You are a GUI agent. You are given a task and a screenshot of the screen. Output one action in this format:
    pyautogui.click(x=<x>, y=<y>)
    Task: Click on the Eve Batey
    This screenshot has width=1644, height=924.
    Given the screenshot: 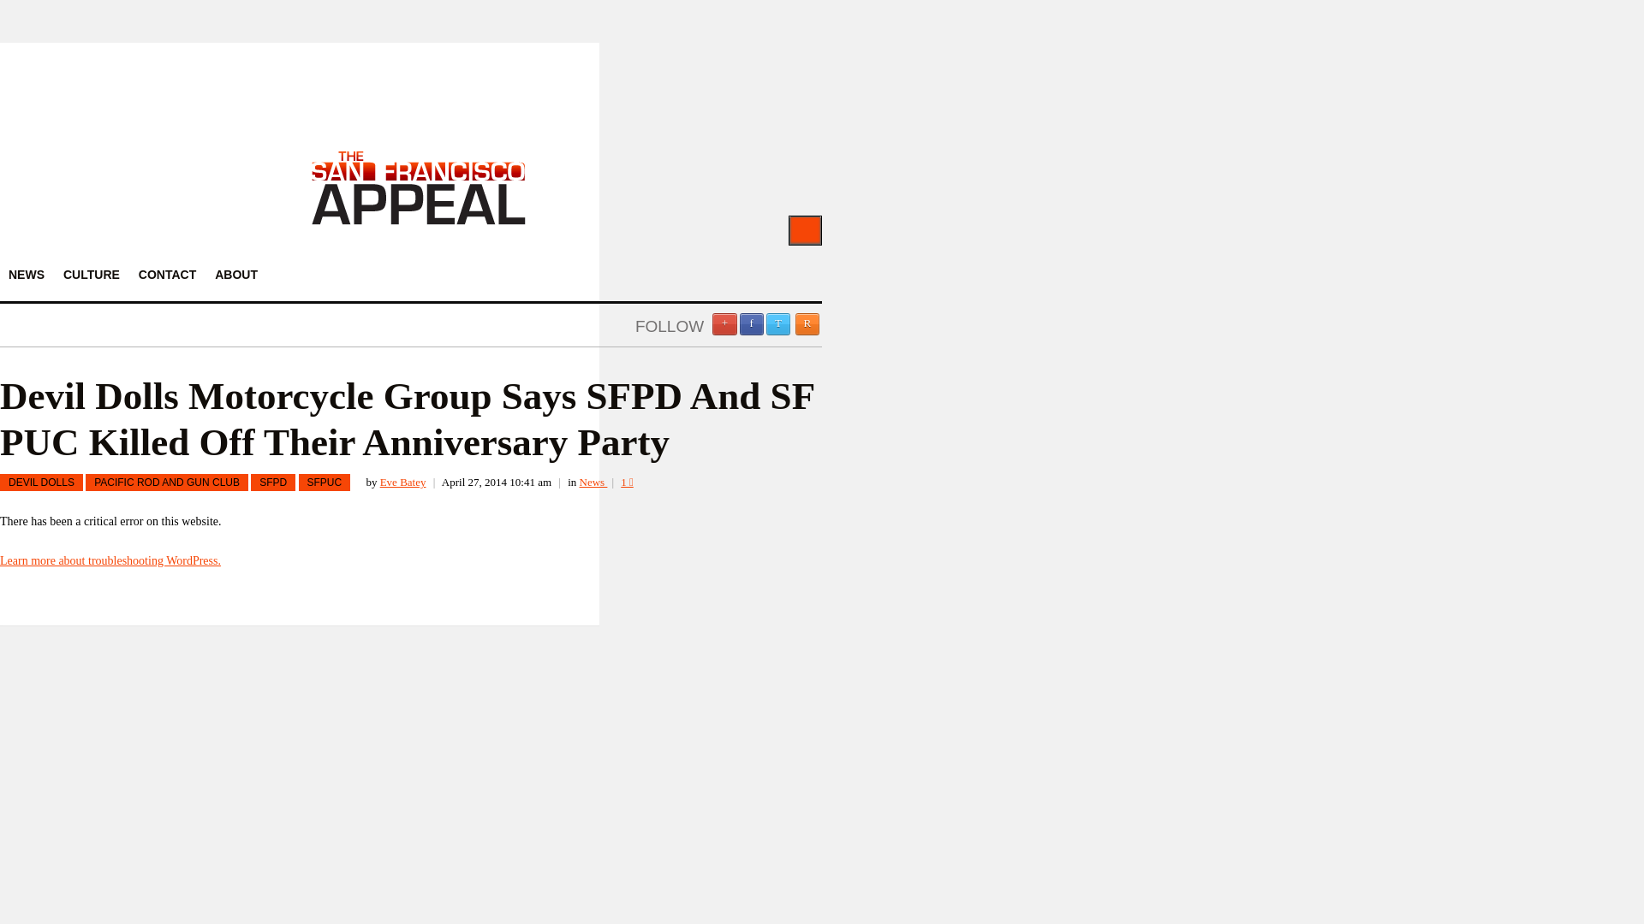 What is the action you would take?
    pyautogui.click(x=402, y=483)
    